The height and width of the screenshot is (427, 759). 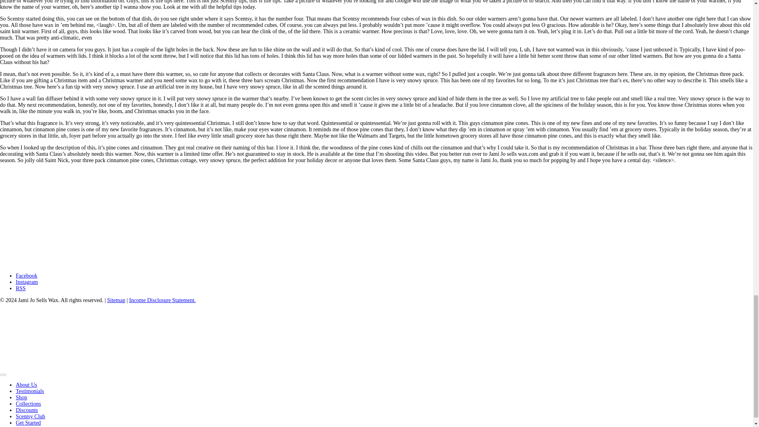 I want to click on Testimonials, so click(x=30, y=391).